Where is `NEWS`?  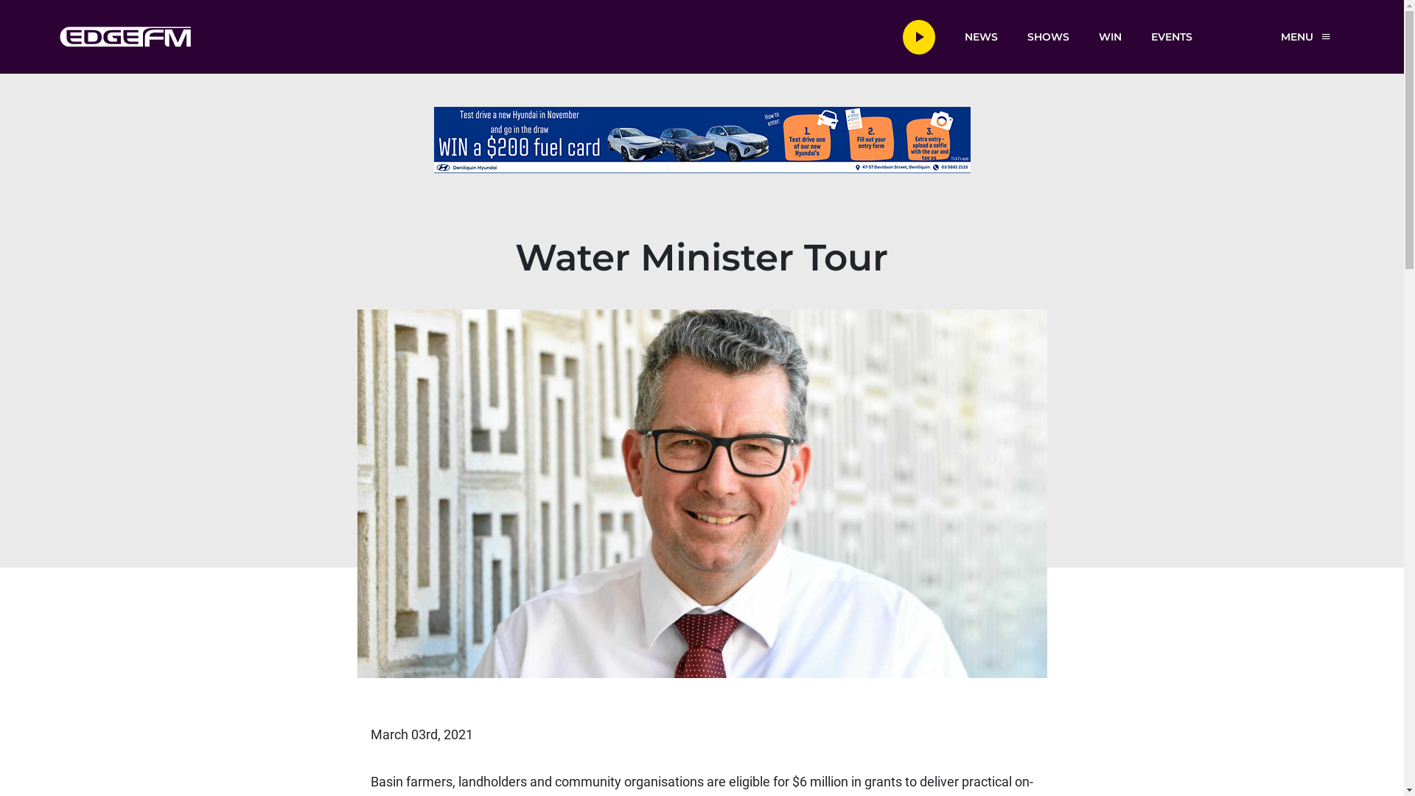 NEWS is located at coordinates (980, 36).